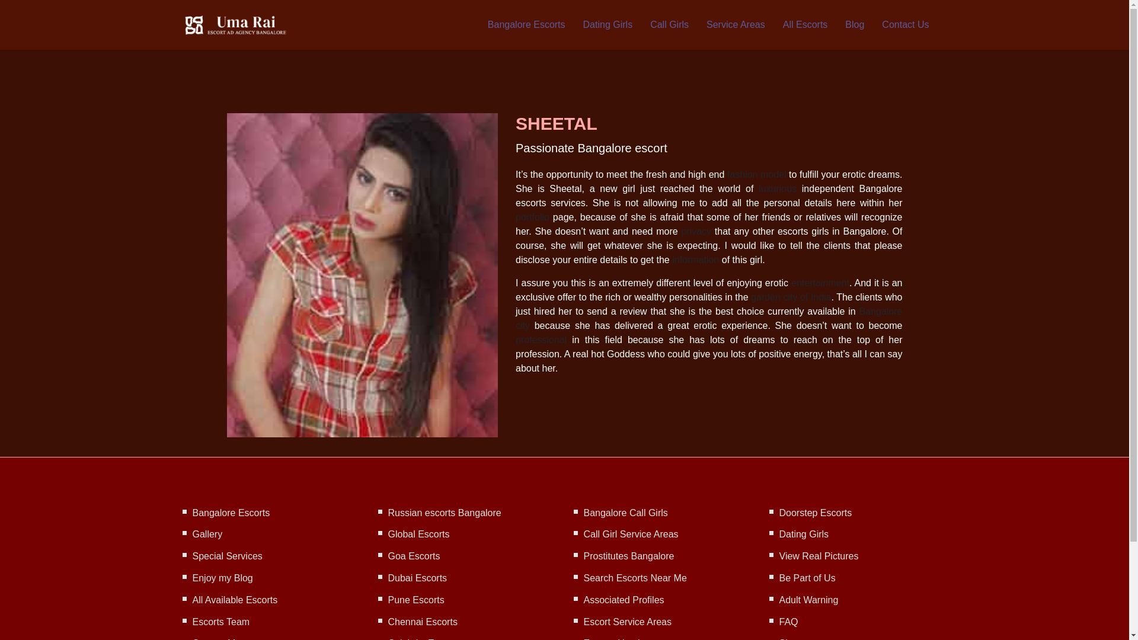 The height and width of the screenshot is (640, 1138). What do you see at coordinates (669, 25) in the screenshot?
I see `Call Girls` at bounding box center [669, 25].